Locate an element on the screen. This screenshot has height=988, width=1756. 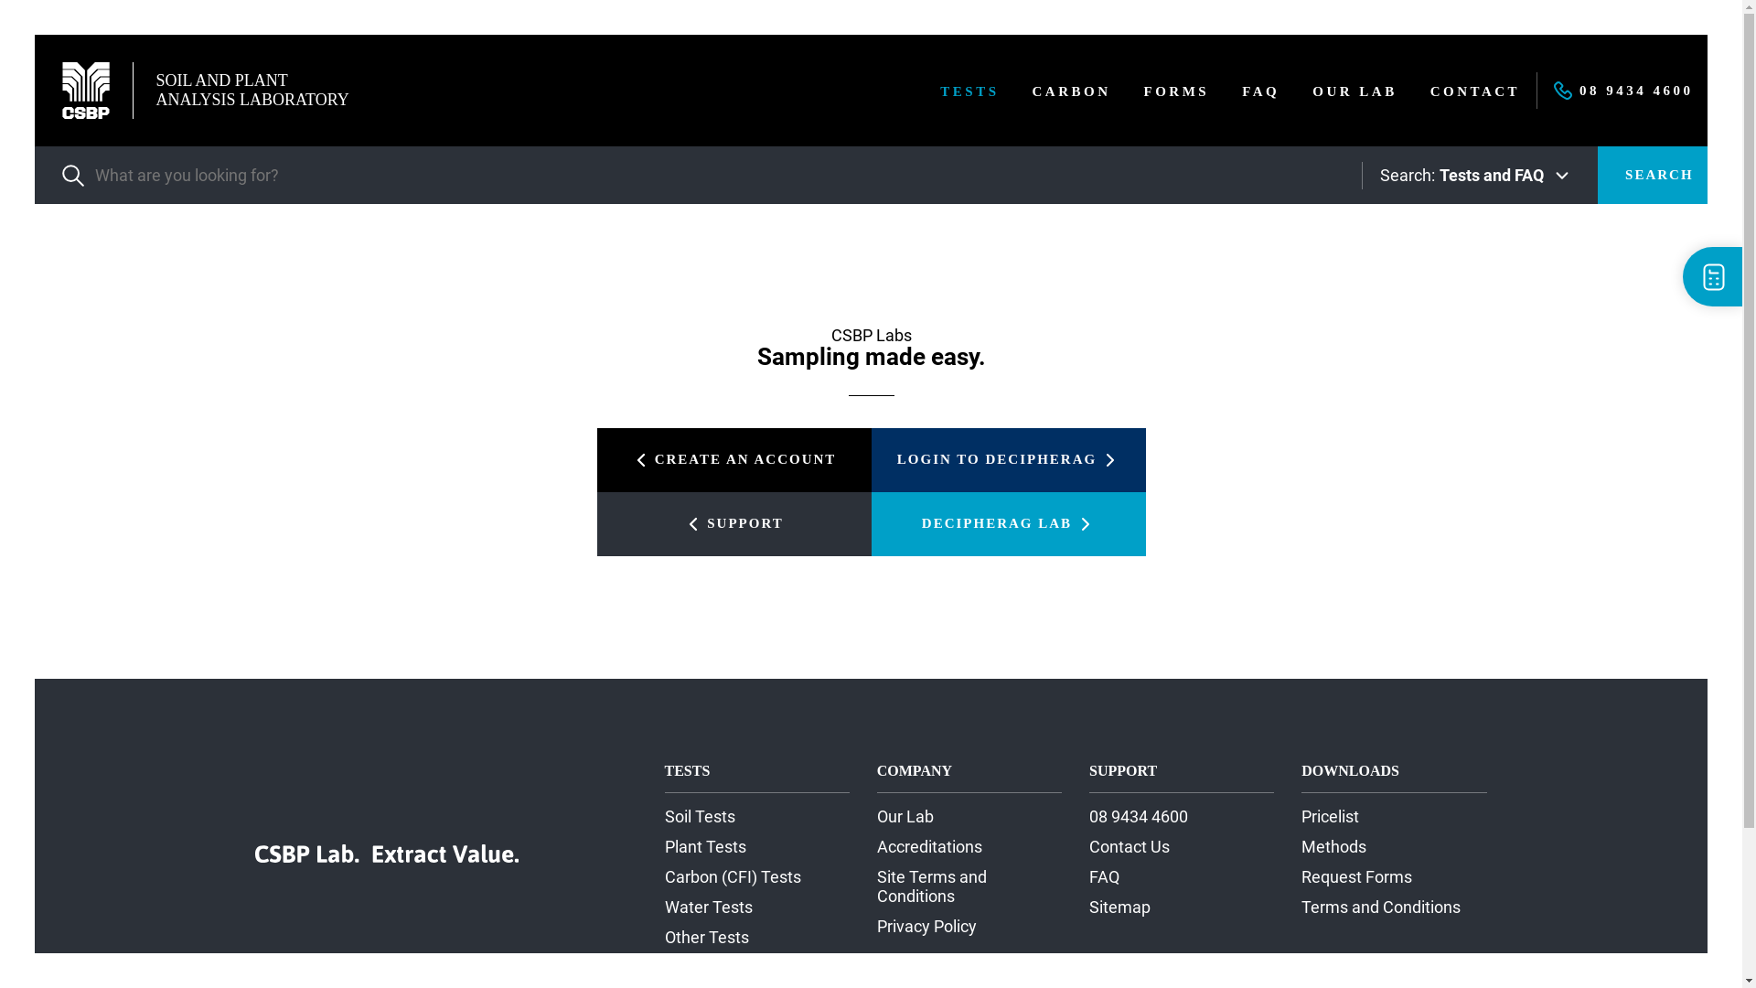
Site Terms and Conditions is located at coordinates (932, 886).